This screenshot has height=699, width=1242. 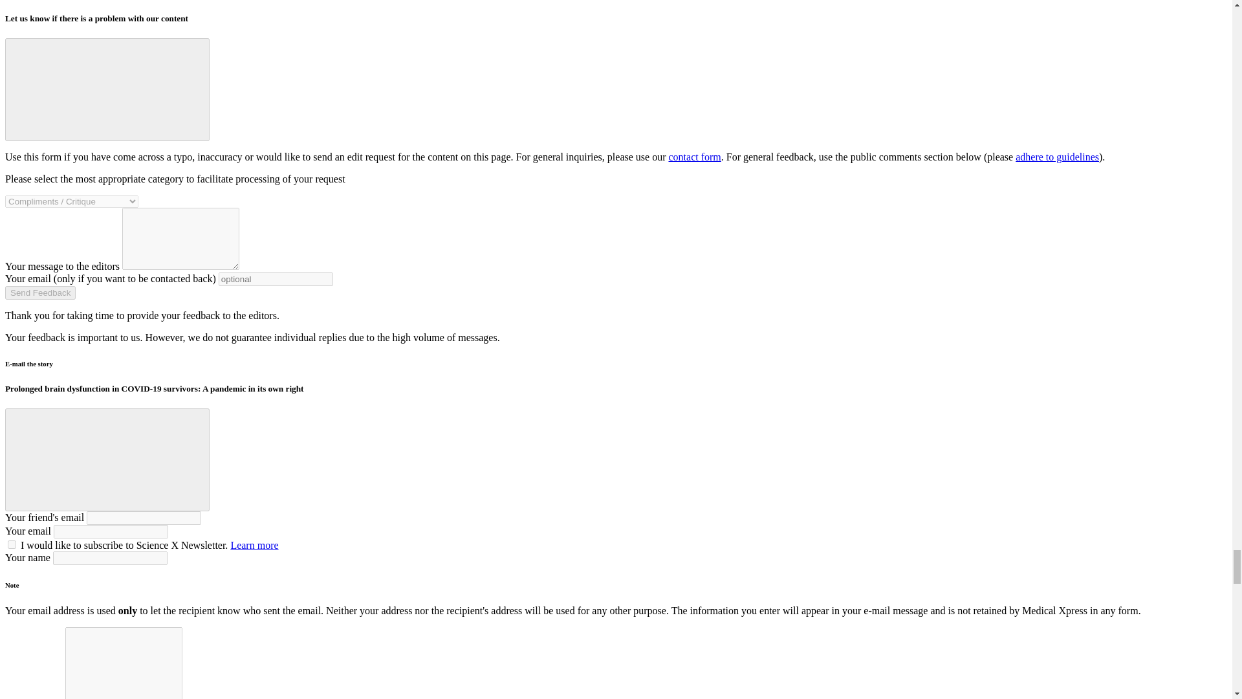 I want to click on 1, so click(x=12, y=544).